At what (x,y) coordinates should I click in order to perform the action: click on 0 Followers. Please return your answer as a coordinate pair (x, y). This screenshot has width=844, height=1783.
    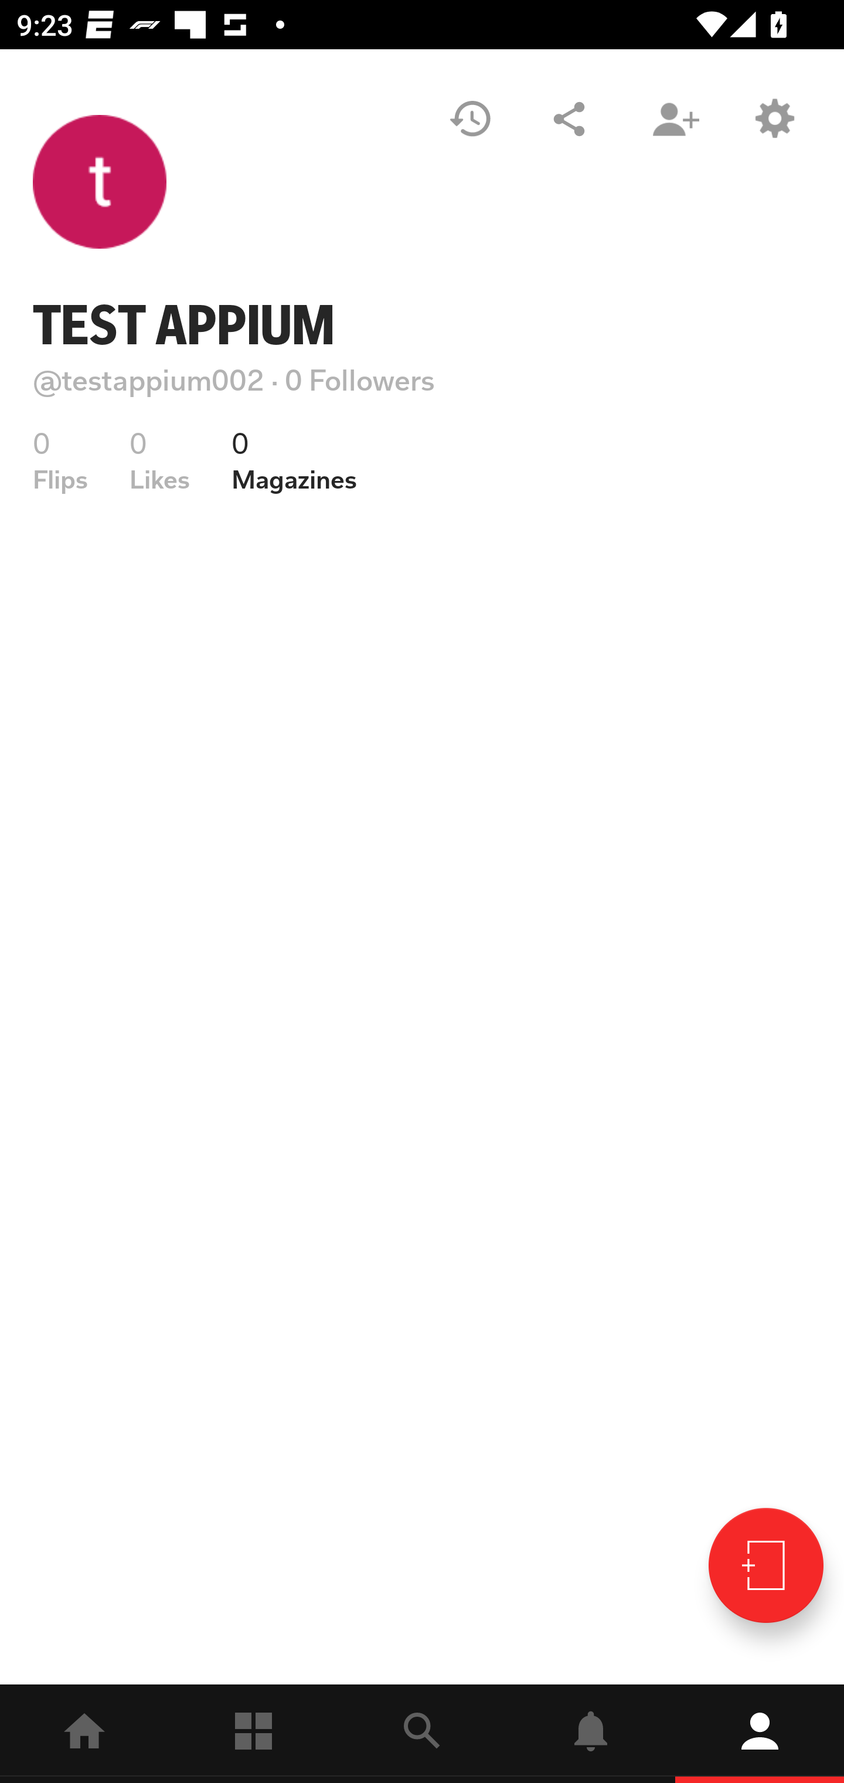
    Looking at the image, I should click on (360, 380).